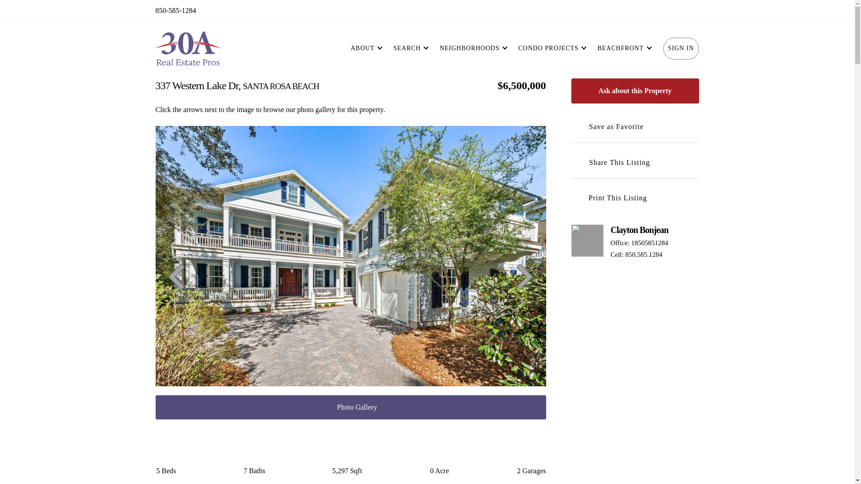 This screenshot has height=484, width=861. Describe the element at coordinates (470, 48) in the screenshot. I see `NEIGHBORHOODS` at that location.